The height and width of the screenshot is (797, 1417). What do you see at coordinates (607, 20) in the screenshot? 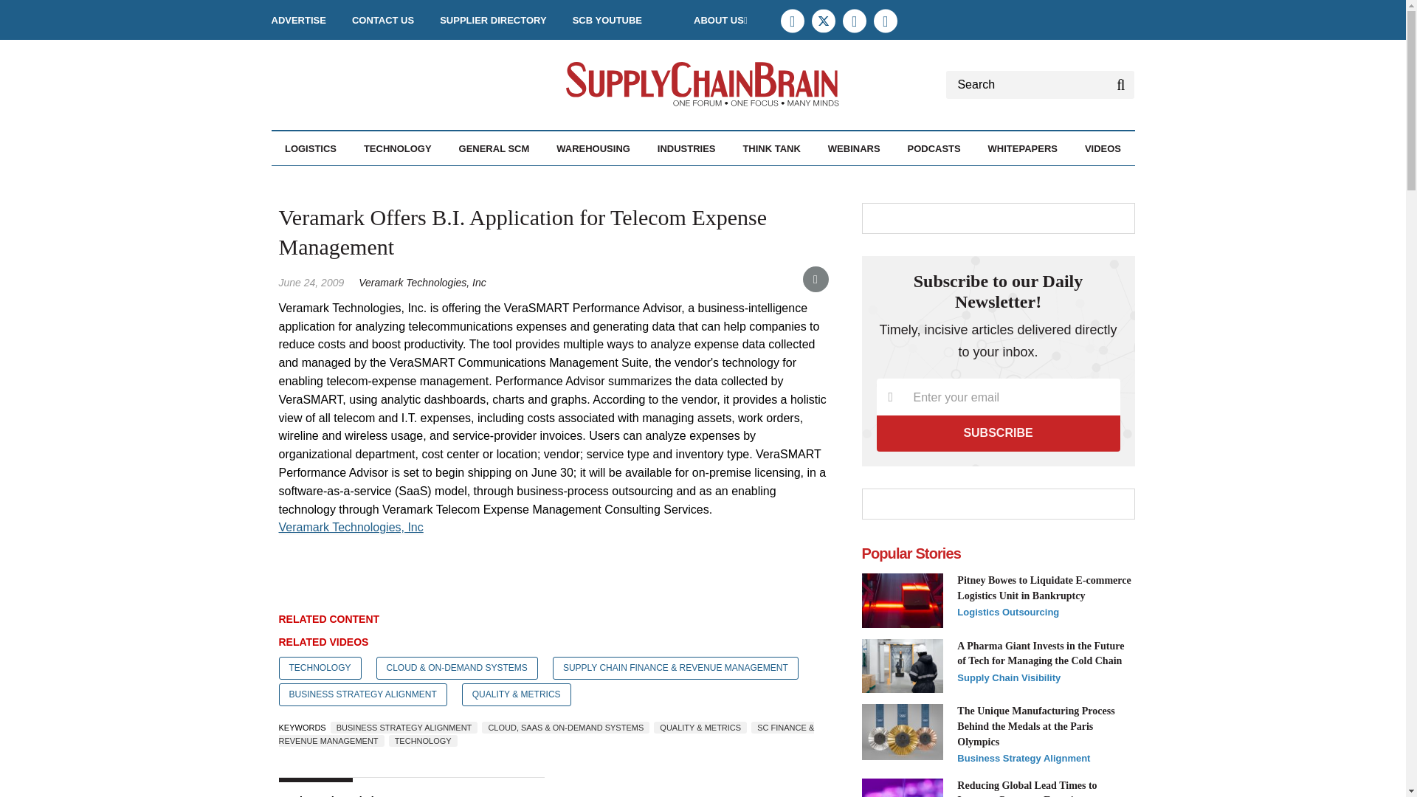
I see `SCB YOUTUBE` at bounding box center [607, 20].